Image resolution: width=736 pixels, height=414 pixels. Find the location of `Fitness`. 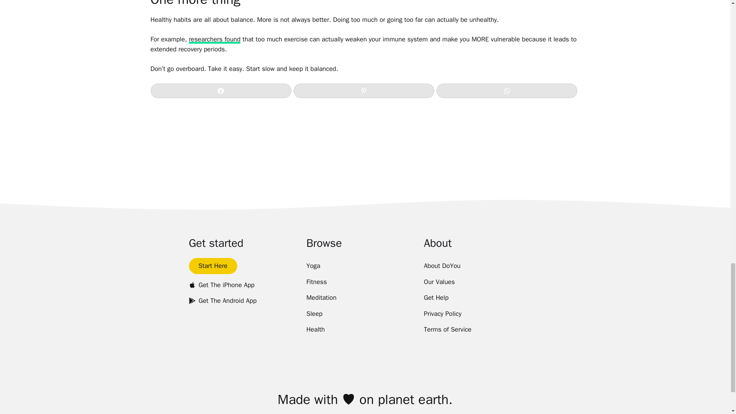

Fitness is located at coordinates (316, 282).